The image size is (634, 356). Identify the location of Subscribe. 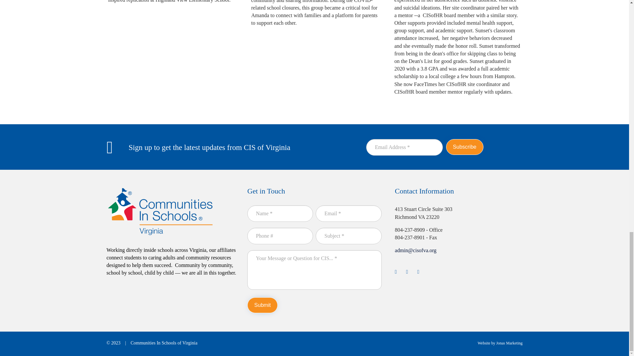
(465, 147).